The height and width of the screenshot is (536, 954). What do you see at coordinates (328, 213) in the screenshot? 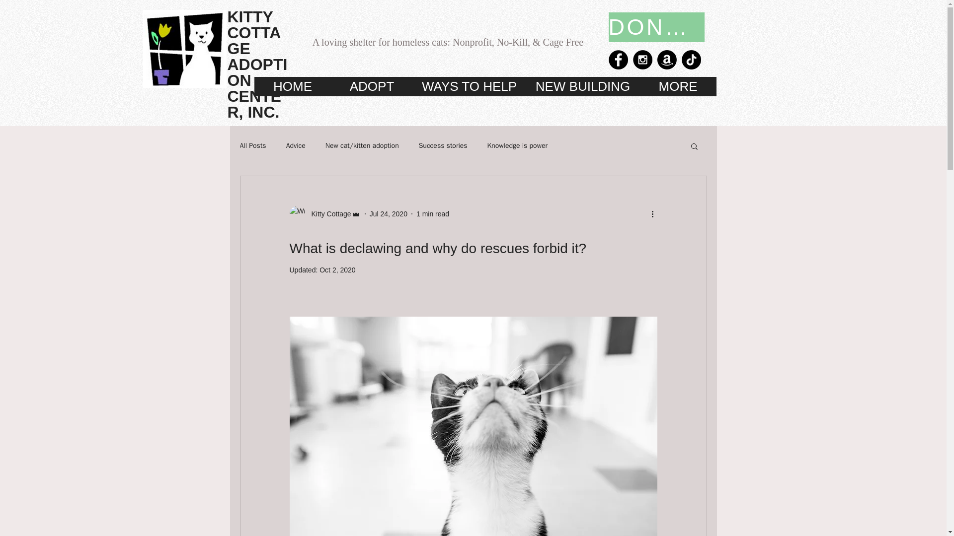
I see `Kitty Cottage` at bounding box center [328, 213].